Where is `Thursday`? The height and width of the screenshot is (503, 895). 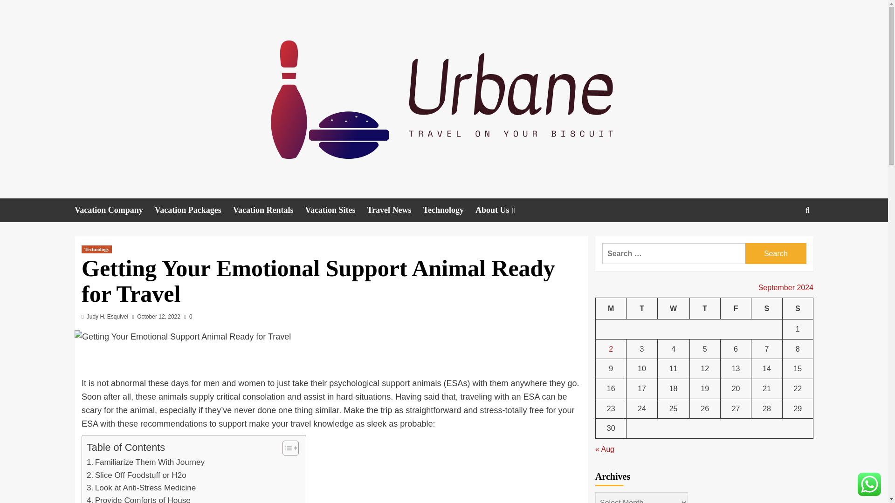 Thursday is located at coordinates (705, 308).